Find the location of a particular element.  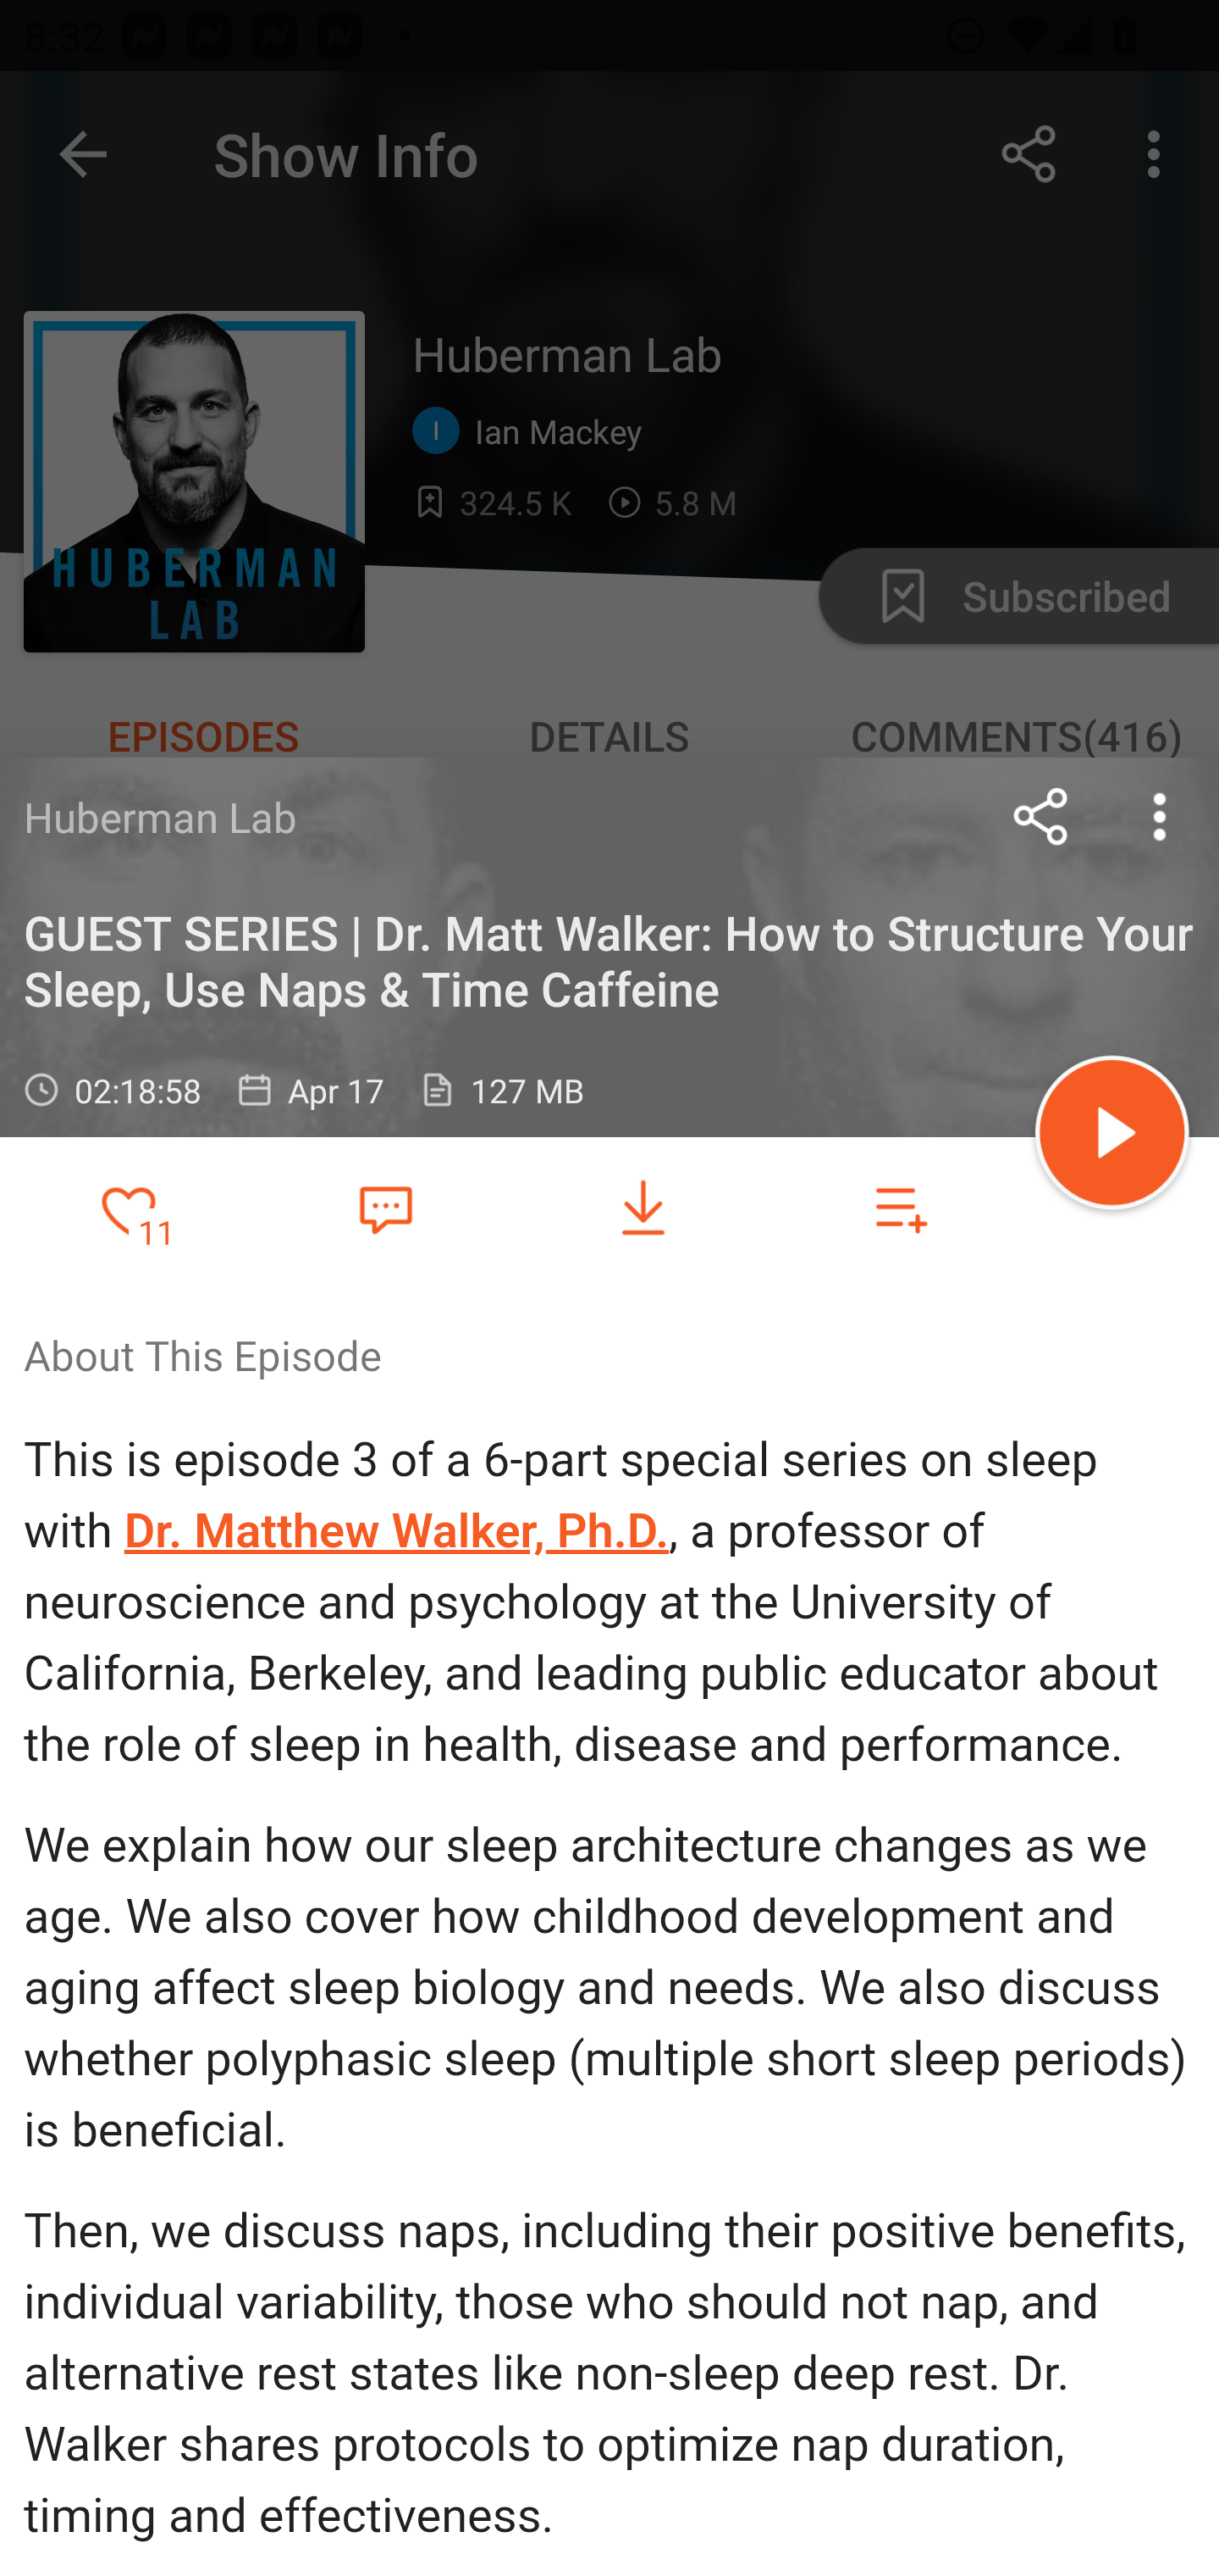

Add to Favorites is located at coordinates (129, 1208).